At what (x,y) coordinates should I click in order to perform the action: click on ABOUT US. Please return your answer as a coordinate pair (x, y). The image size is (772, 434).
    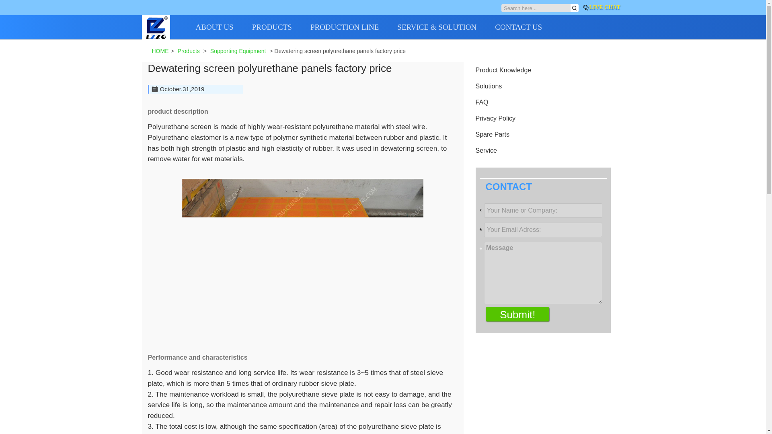
    Looking at the image, I should click on (223, 27).